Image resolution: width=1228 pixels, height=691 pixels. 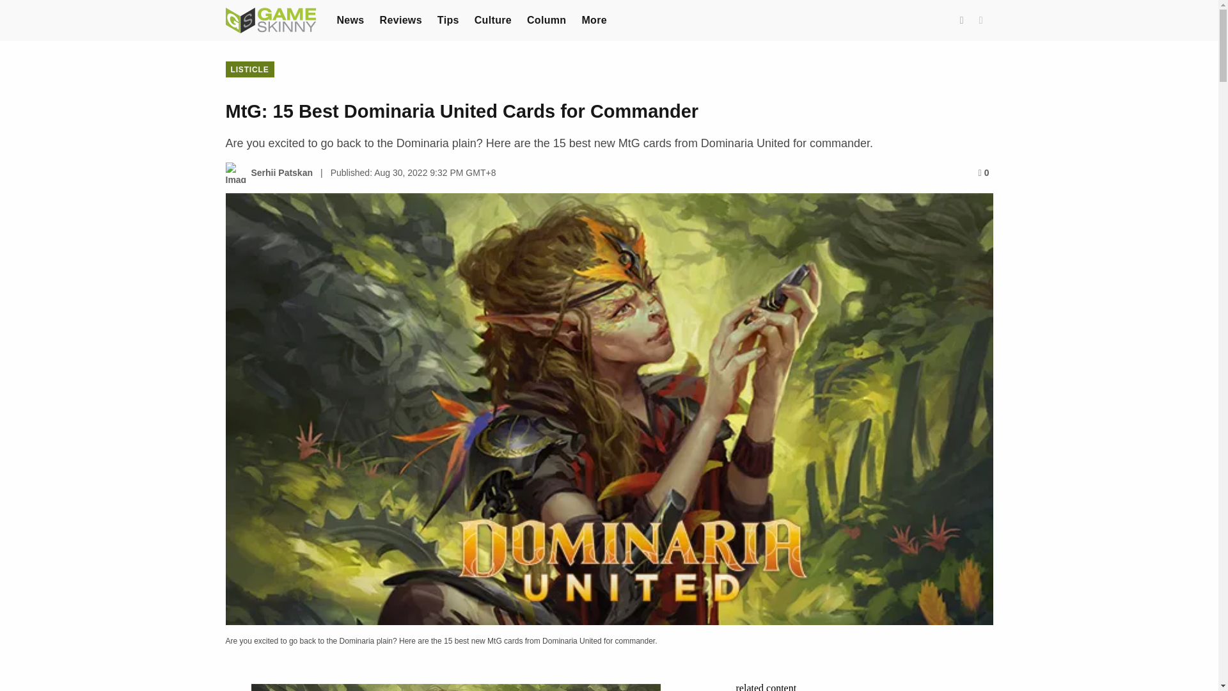 I want to click on Reviews, so click(x=400, y=19).